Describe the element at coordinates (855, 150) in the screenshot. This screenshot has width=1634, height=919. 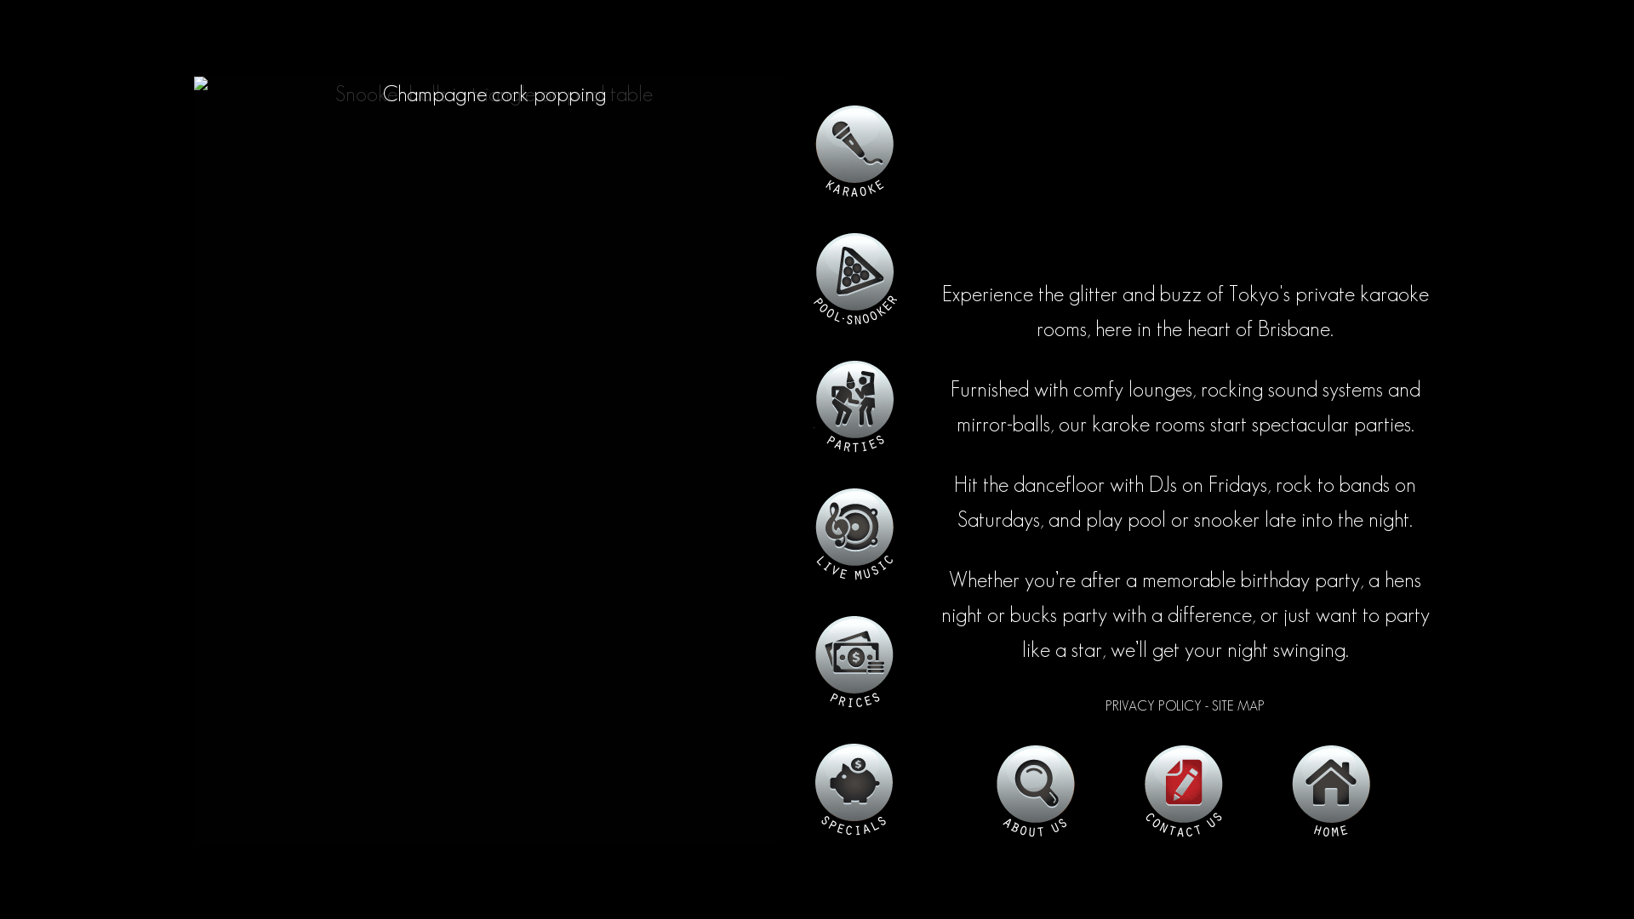
I see `0` at that location.